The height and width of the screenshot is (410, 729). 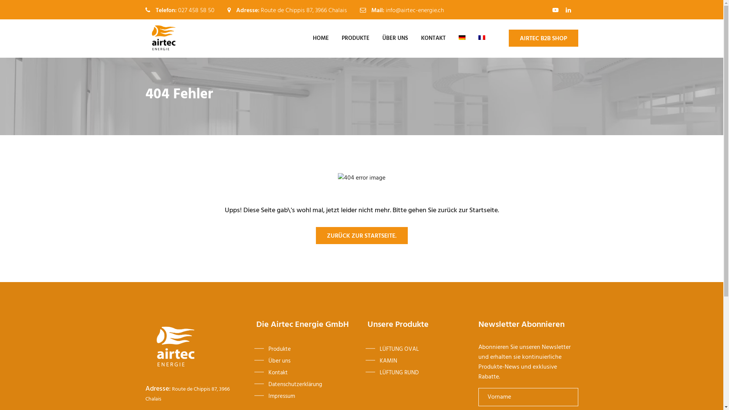 What do you see at coordinates (415, 11) in the screenshot?
I see `info@airtec-energie.ch` at bounding box center [415, 11].